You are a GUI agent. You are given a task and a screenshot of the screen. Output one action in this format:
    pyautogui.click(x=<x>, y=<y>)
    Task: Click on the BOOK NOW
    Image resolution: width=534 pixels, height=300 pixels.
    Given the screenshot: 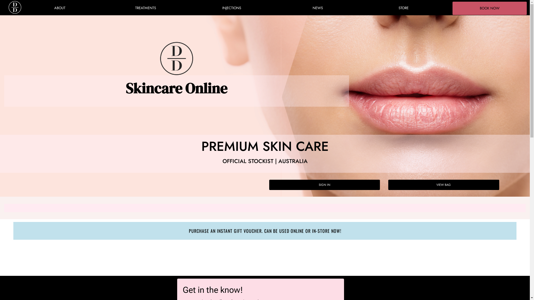 What is the action you would take?
    pyautogui.click(x=489, y=8)
    